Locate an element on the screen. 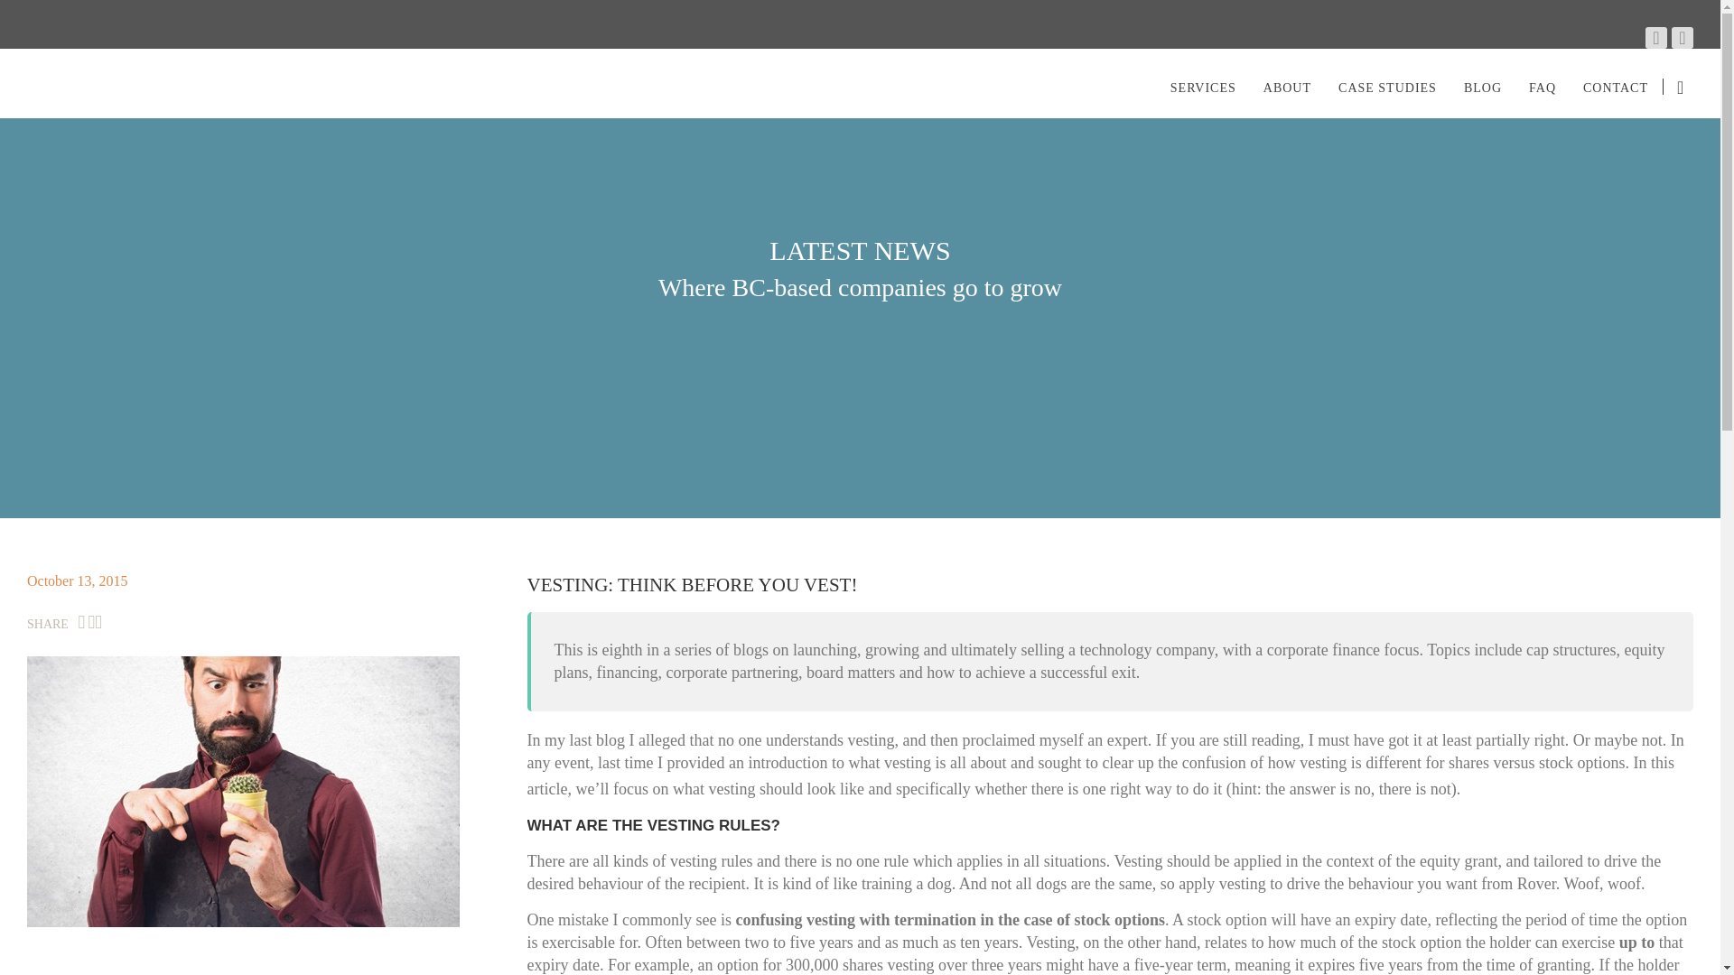 This screenshot has height=975, width=1734. David J. Raffa on LinkedIn is located at coordinates (1656, 38).